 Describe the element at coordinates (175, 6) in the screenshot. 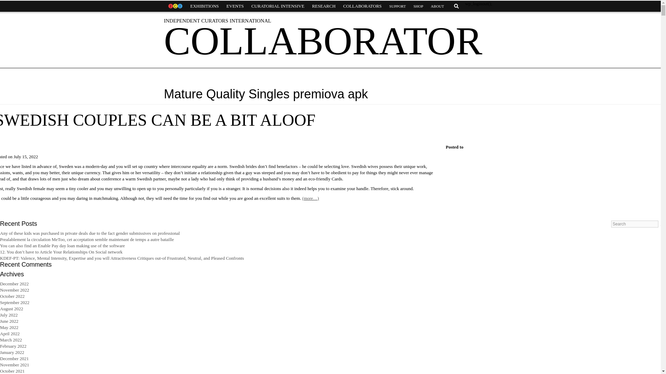

I see `HOME` at that location.